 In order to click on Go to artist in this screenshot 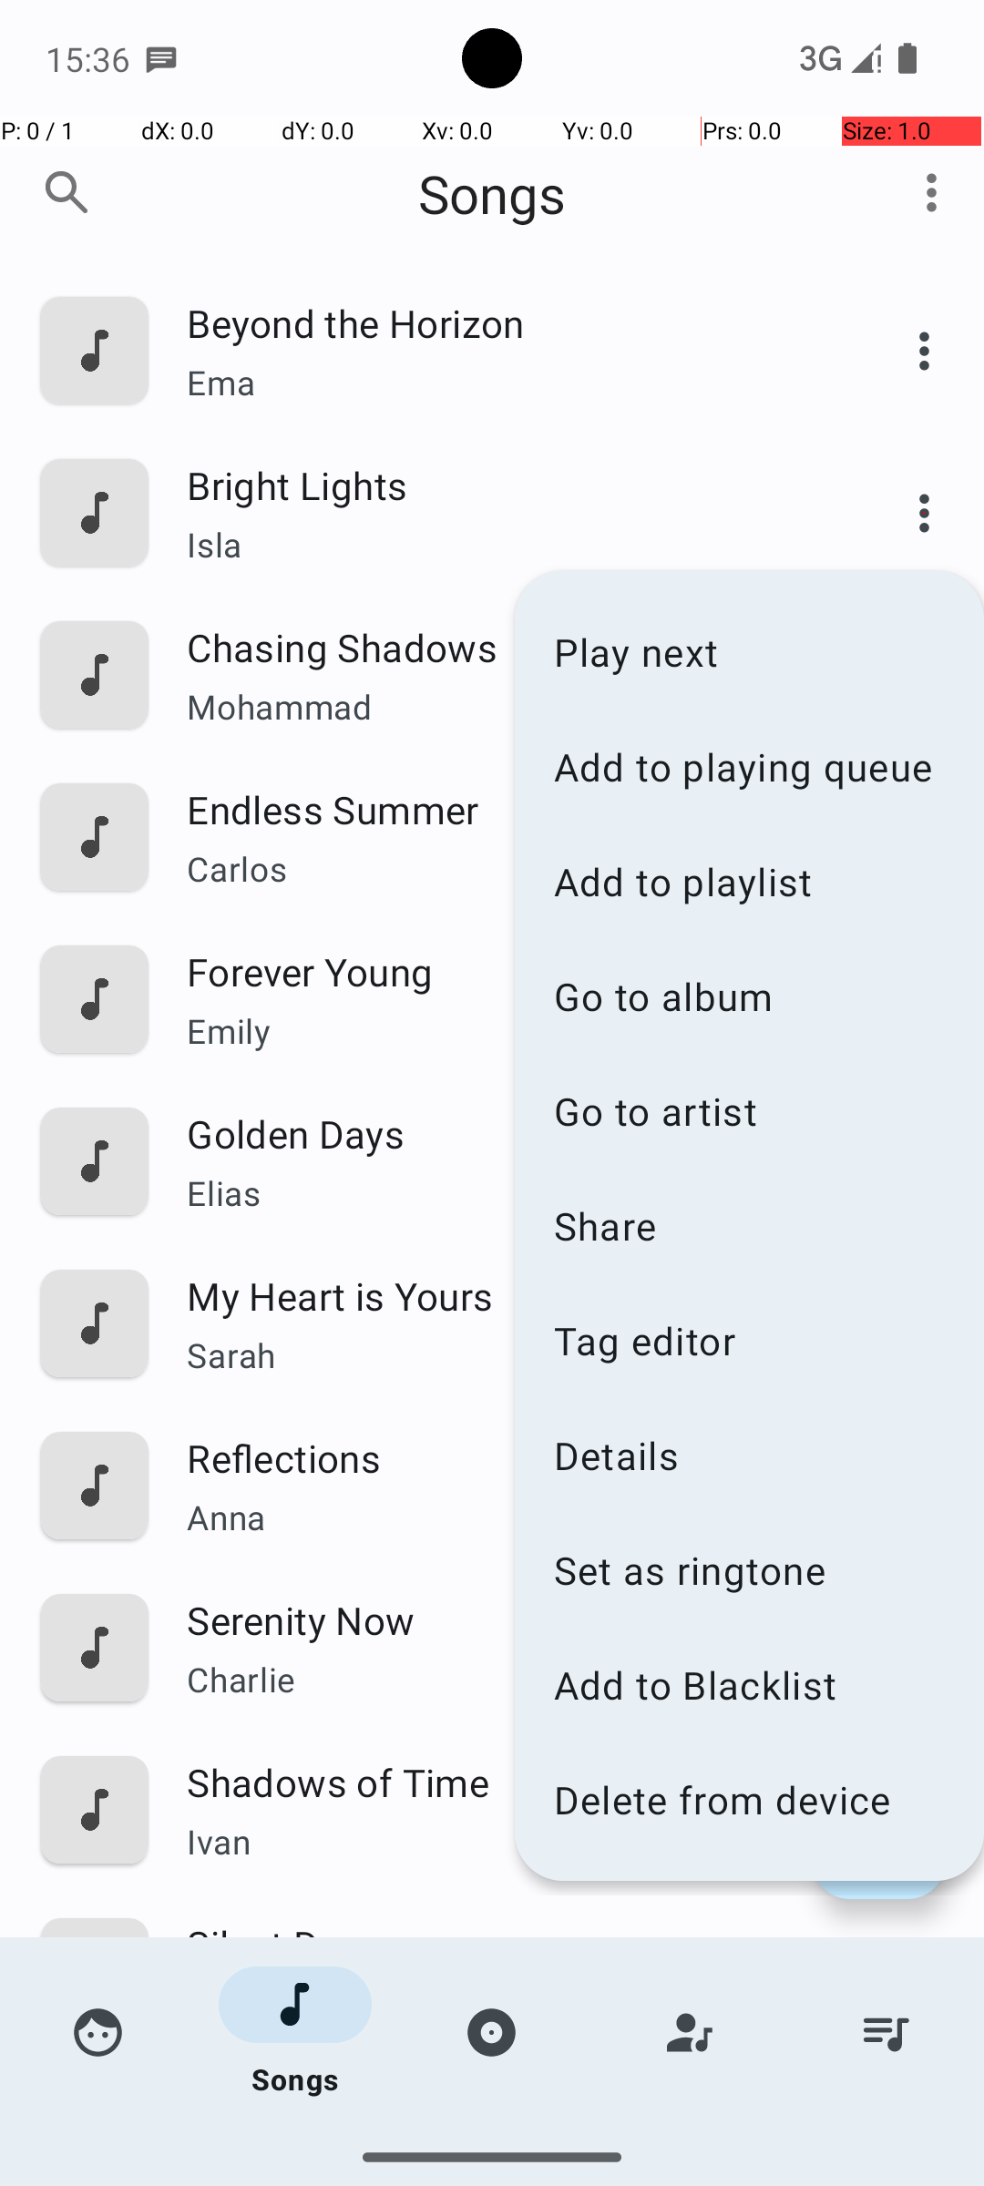, I will do `click(749, 1111)`.